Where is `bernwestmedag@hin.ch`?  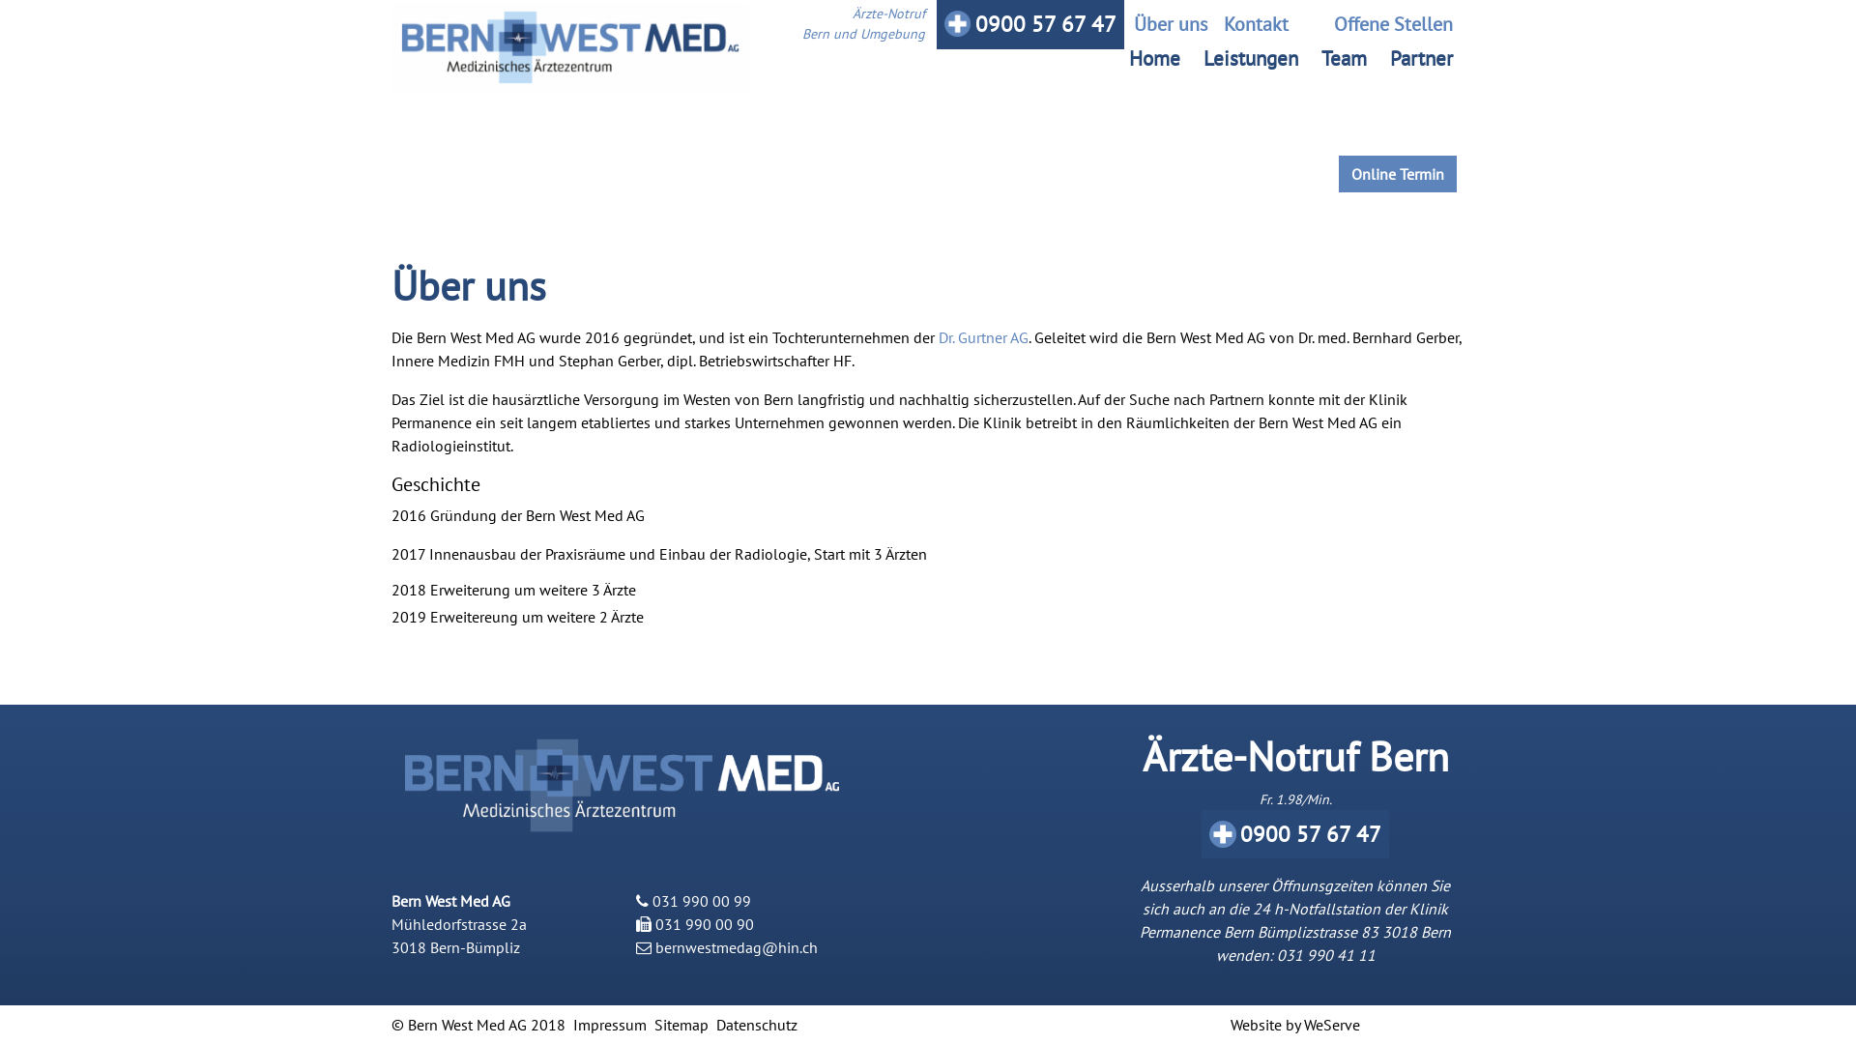 bernwestmedag@hin.ch is located at coordinates (737, 947).